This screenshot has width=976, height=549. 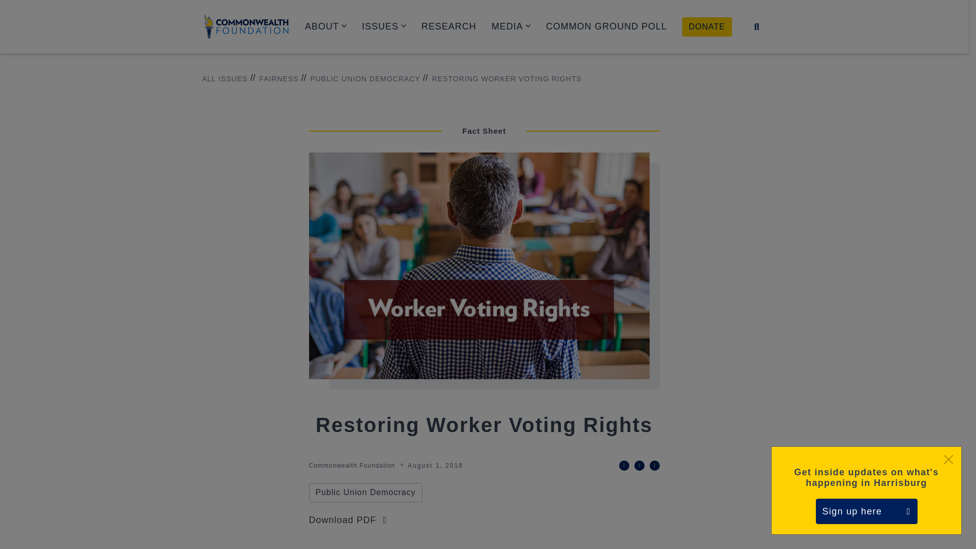 I want to click on Twitter, so click(x=624, y=466).